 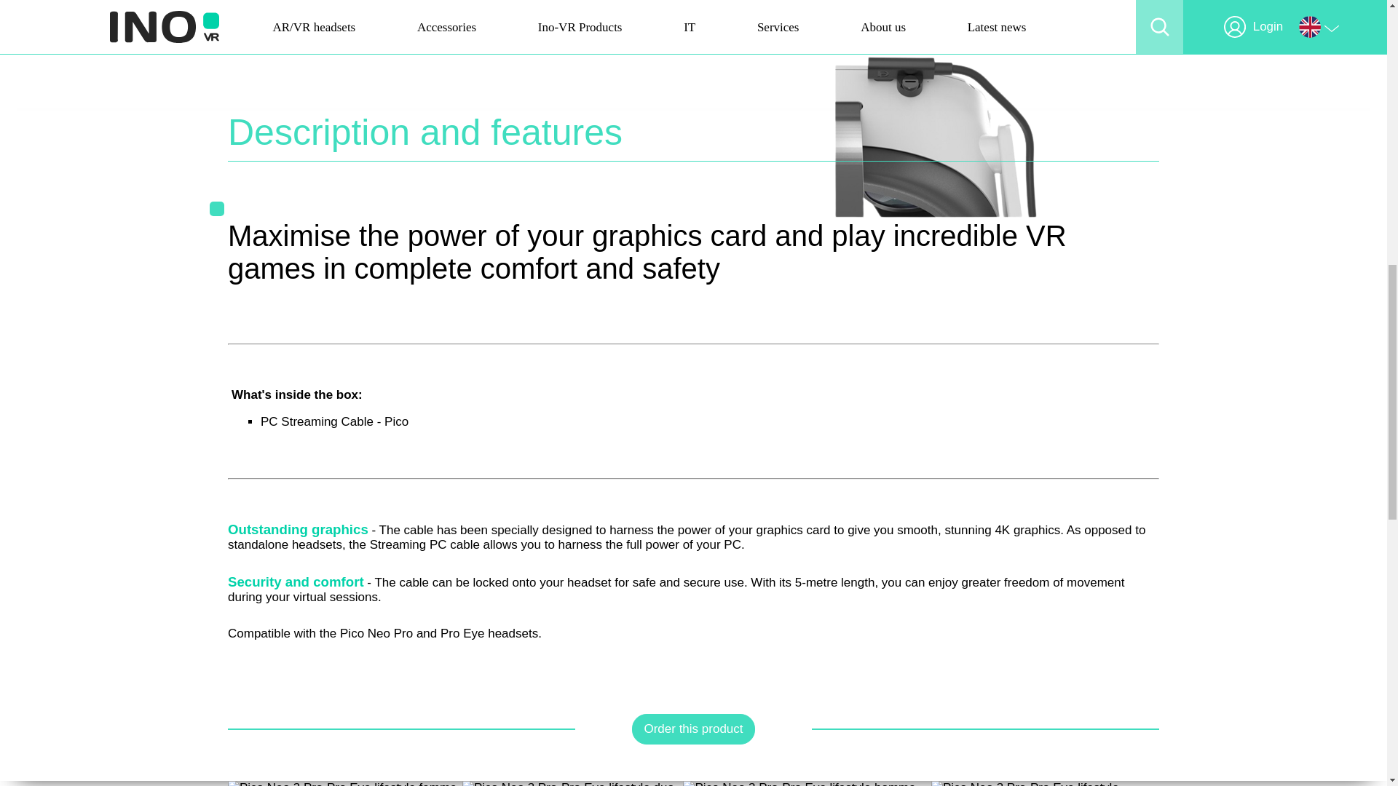 I want to click on pico-neo-3-pro-lifestyle-homme-fond-bleu-rose.jpeg, so click(x=807, y=783).